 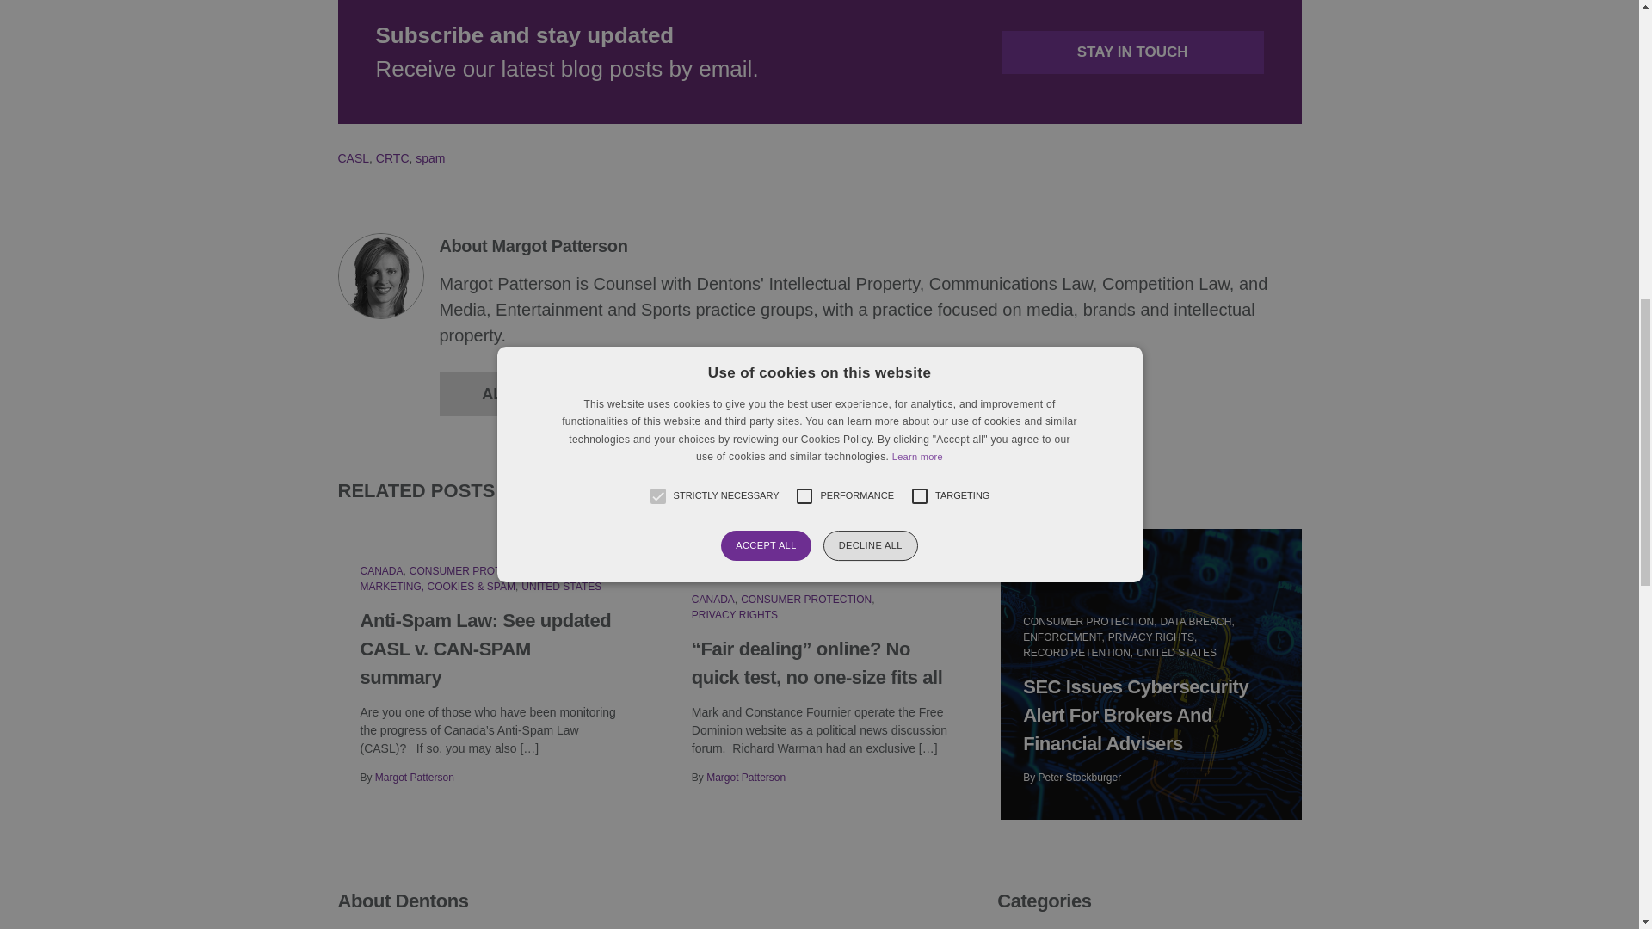 I want to click on CANADA, so click(x=381, y=570).